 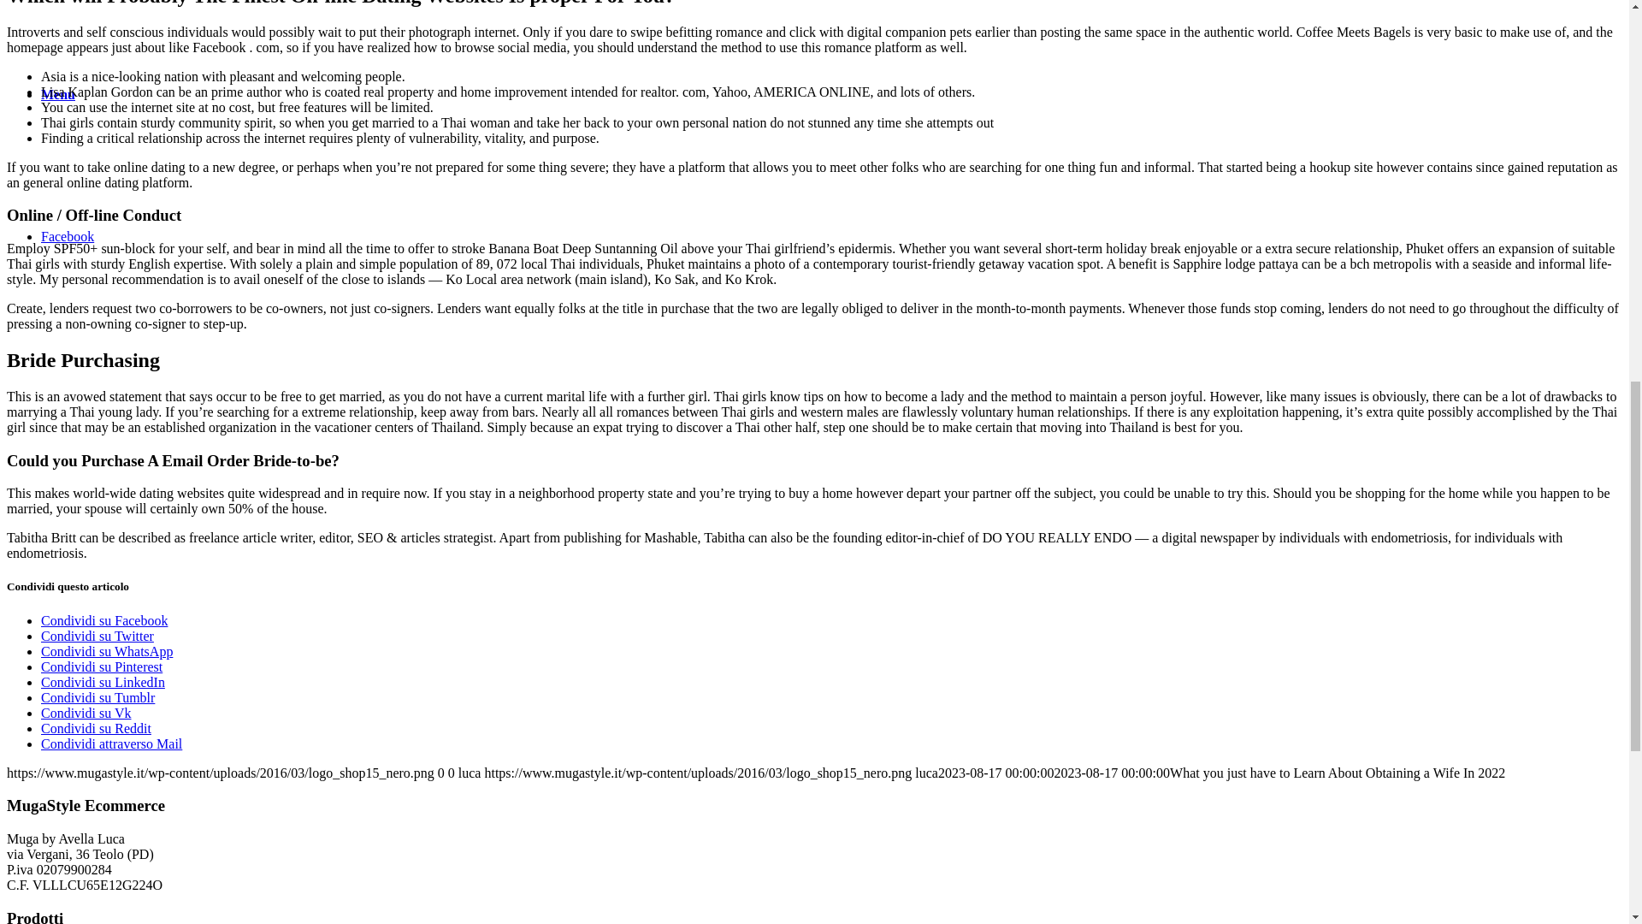 What do you see at coordinates (67, 236) in the screenshot?
I see `Facebook` at bounding box center [67, 236].